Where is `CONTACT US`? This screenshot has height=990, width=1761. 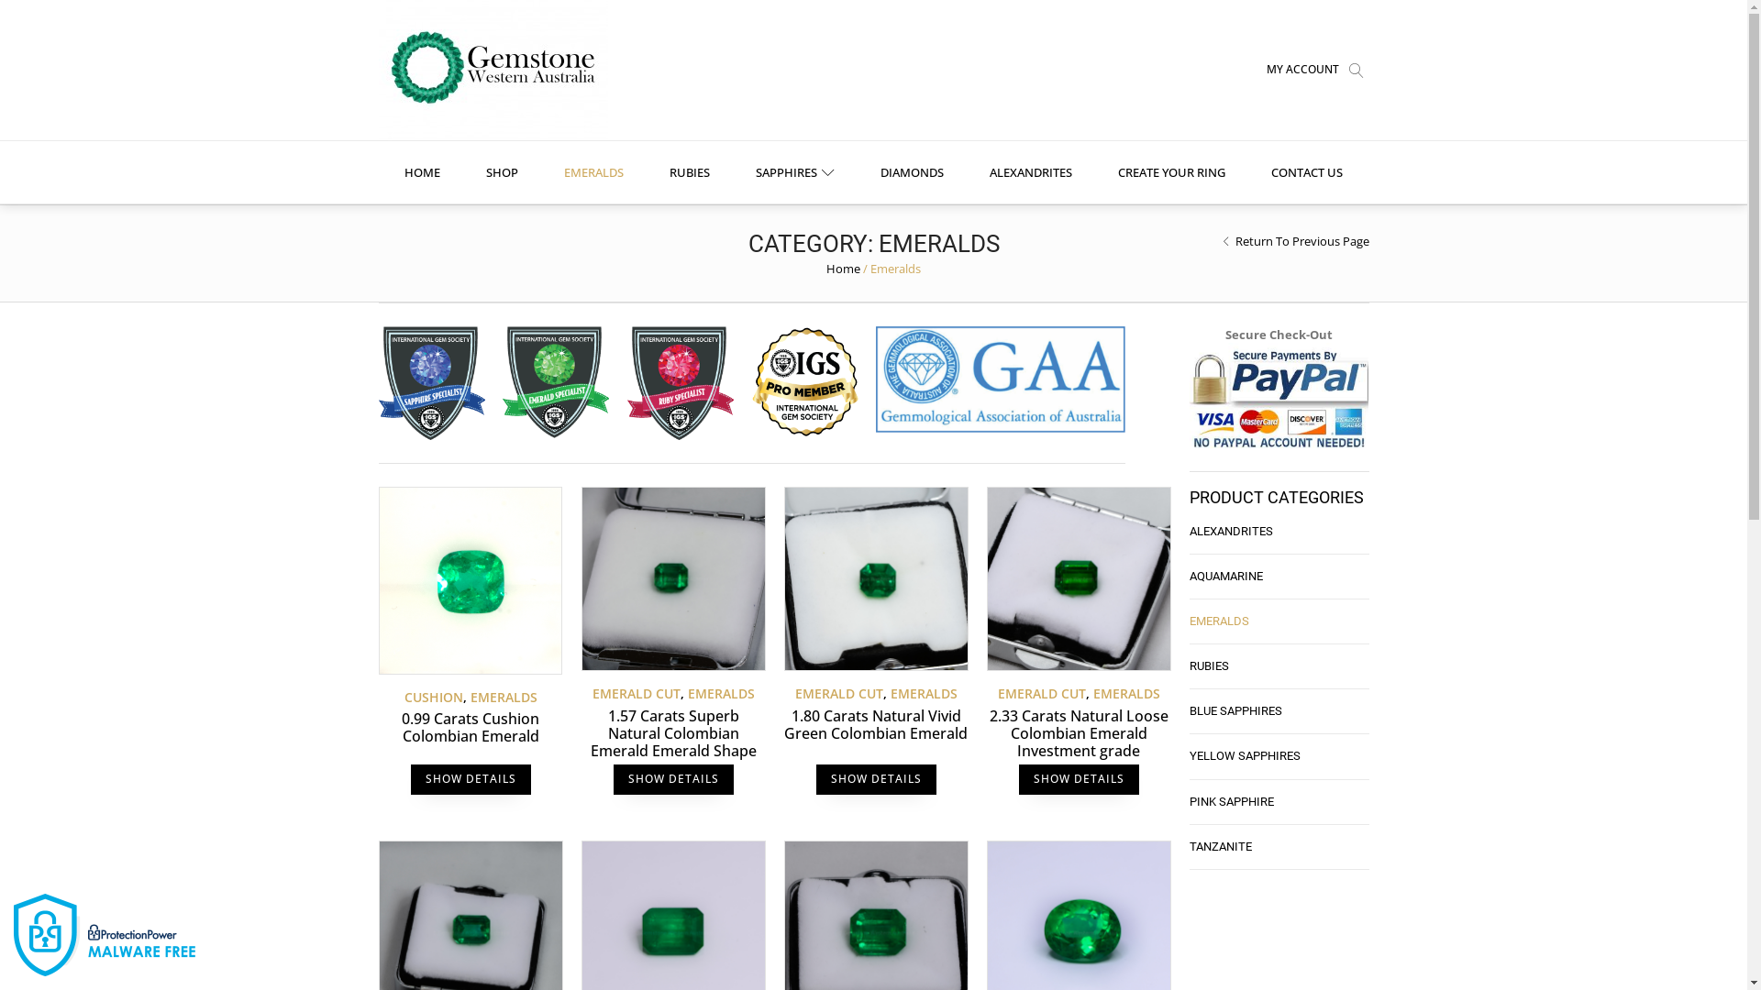 CONTACT US is located at coordinates (1307, 172).